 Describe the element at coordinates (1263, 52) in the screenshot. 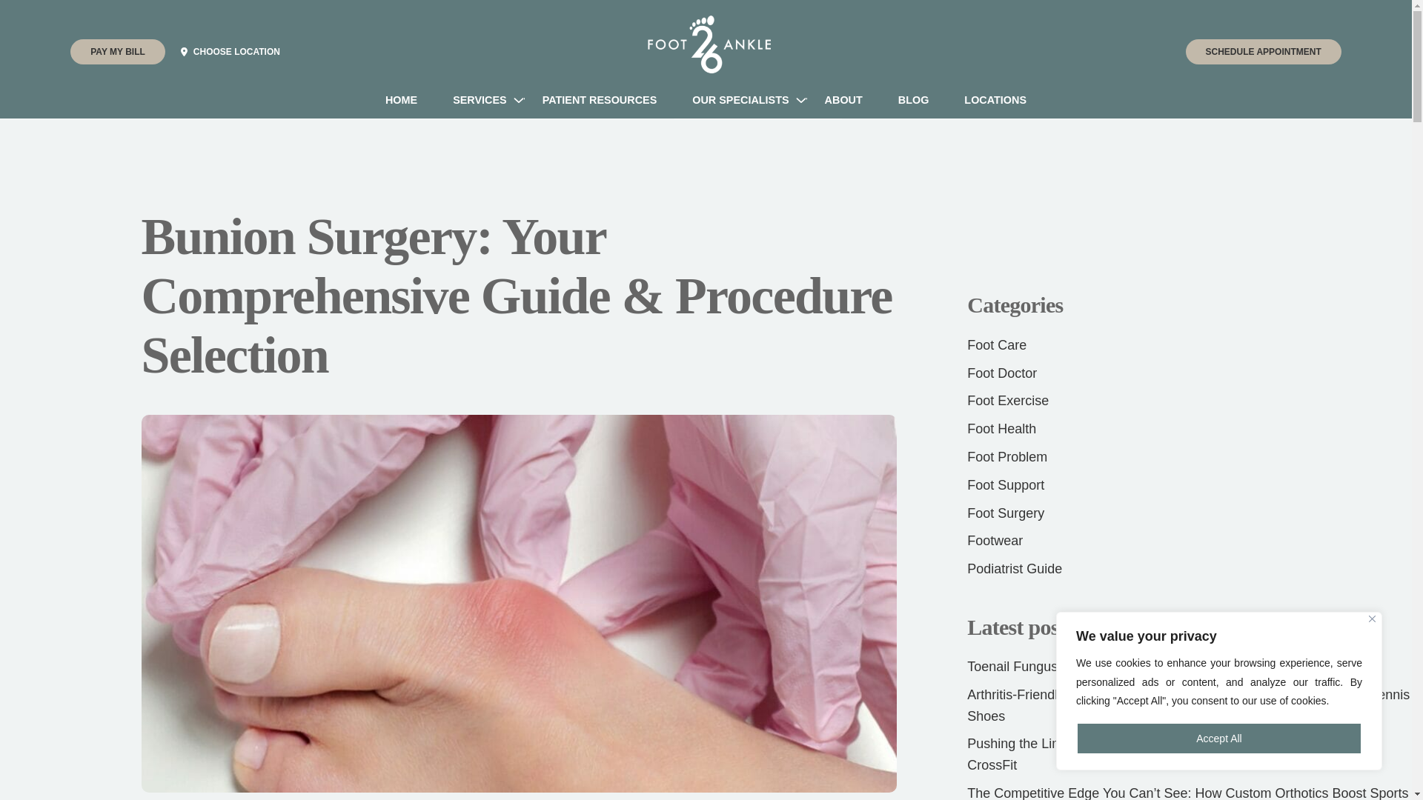

I see `SCHEDULE APPOINTMENT` at that location.